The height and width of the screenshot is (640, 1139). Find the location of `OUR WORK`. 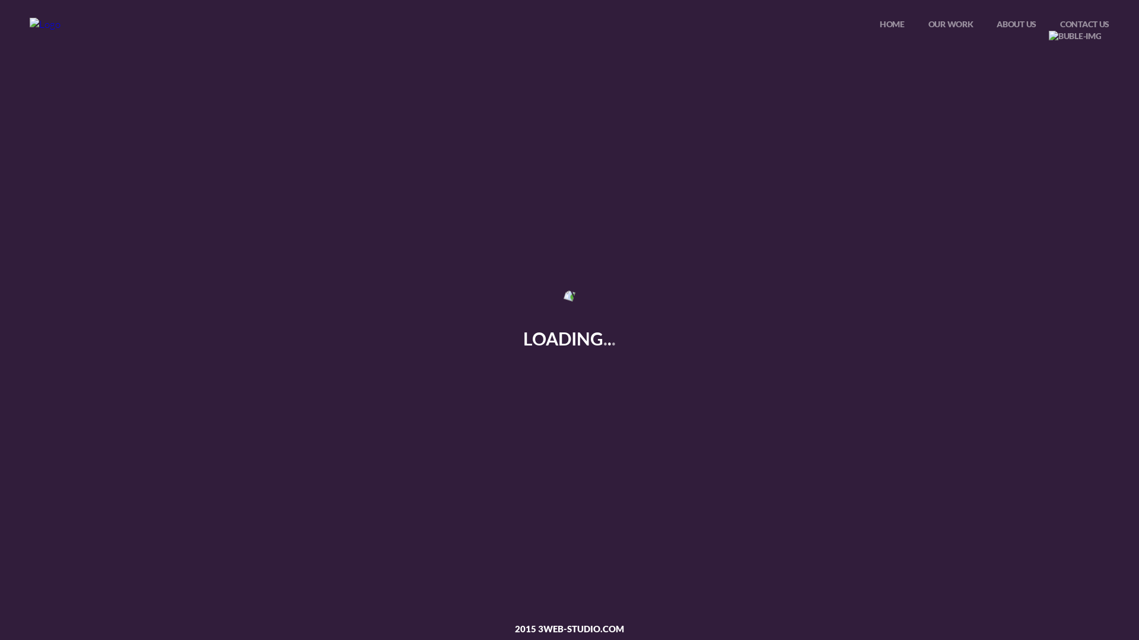

OUR WORK is located at coordinates (951, 24).